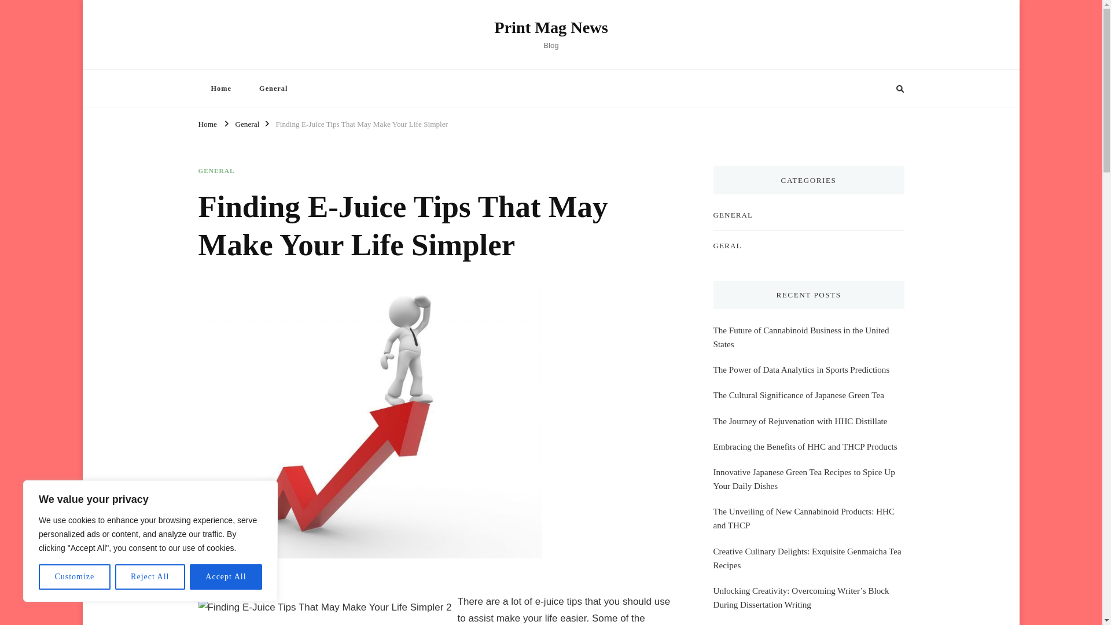 Image resolution: width=1111 pixels, height=625 pixels. What do you see at coordinates (361, 123) in the screenshot?
I see `Finding E-Juice Tips That May Make Your Life Simpler` at bounding box center [361, 123].